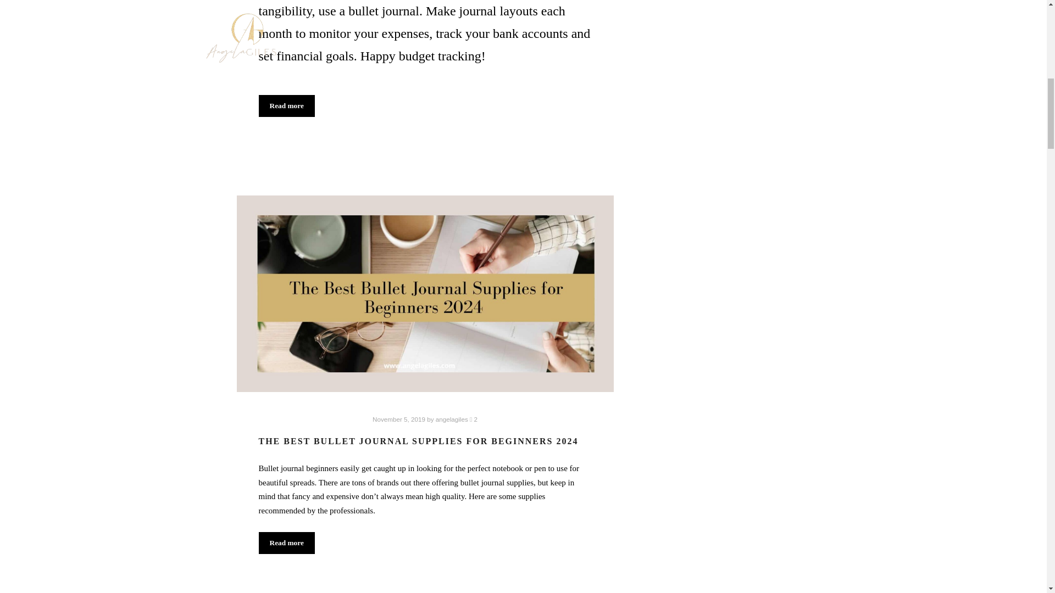 Image resolution: width=1055 pixels, height=593 pixels. What do you see at coordinates (286, 105) in the screenshot?
I see `Read more` at bounding box center [286, 105].